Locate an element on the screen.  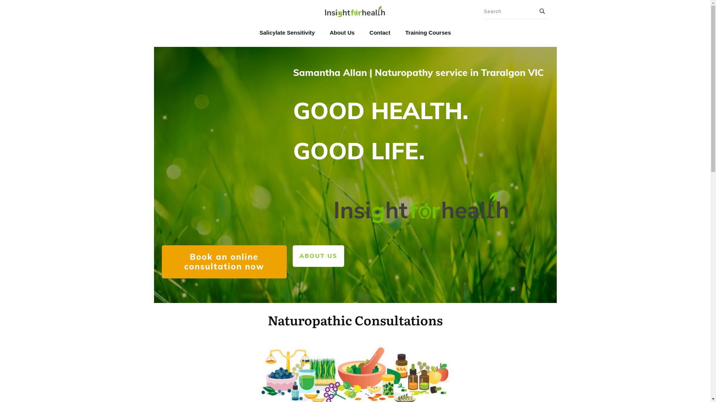
Contact is located at coordinates (380, 33).